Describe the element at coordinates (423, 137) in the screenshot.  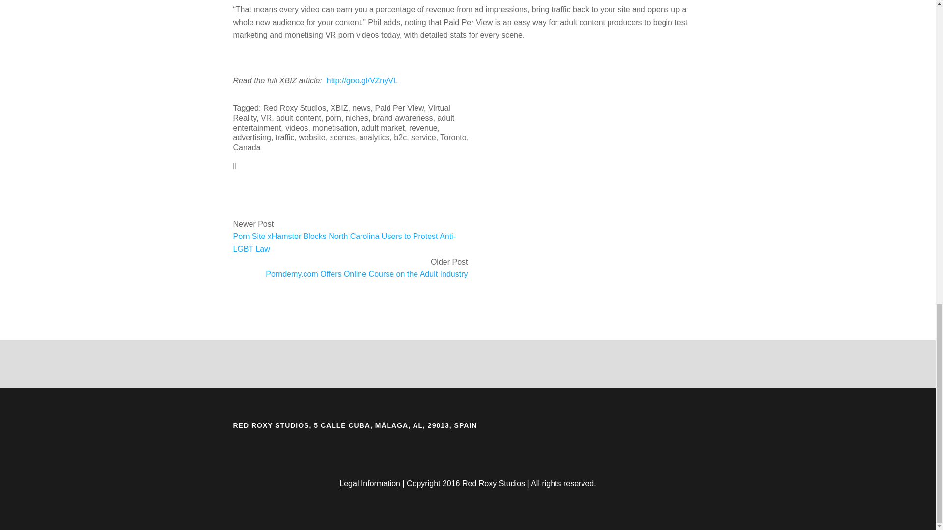
I see `service` at that location.